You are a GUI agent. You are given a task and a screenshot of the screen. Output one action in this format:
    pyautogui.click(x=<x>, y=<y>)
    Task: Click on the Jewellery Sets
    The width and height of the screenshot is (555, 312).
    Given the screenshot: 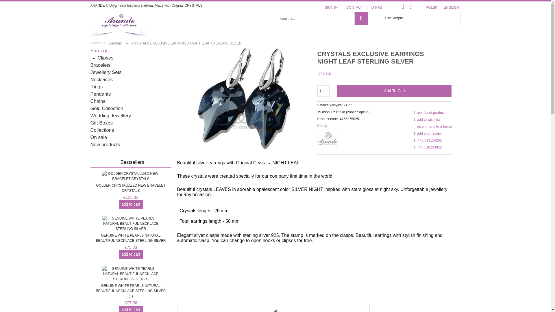 What is the action you would take?
    pyautogui.click(x=108, y=72)
    